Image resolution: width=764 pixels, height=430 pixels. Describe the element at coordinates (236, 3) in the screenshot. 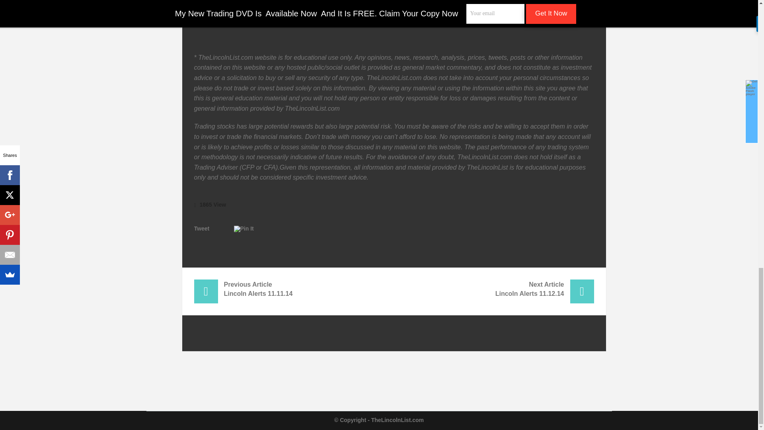

I see `3 Of The Worst Traders Ever` at that location.